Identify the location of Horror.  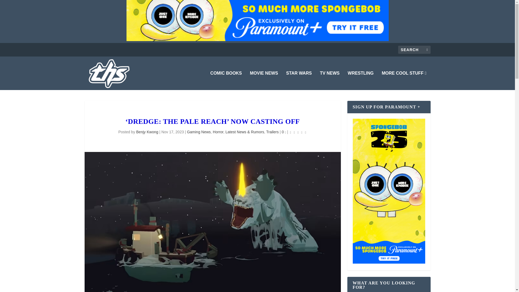
(218, 132).